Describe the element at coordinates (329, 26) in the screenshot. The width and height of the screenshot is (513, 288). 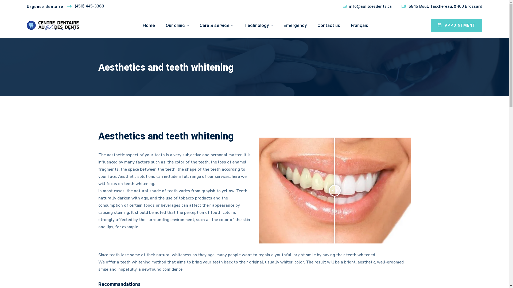
I see `Contact us` at that location.